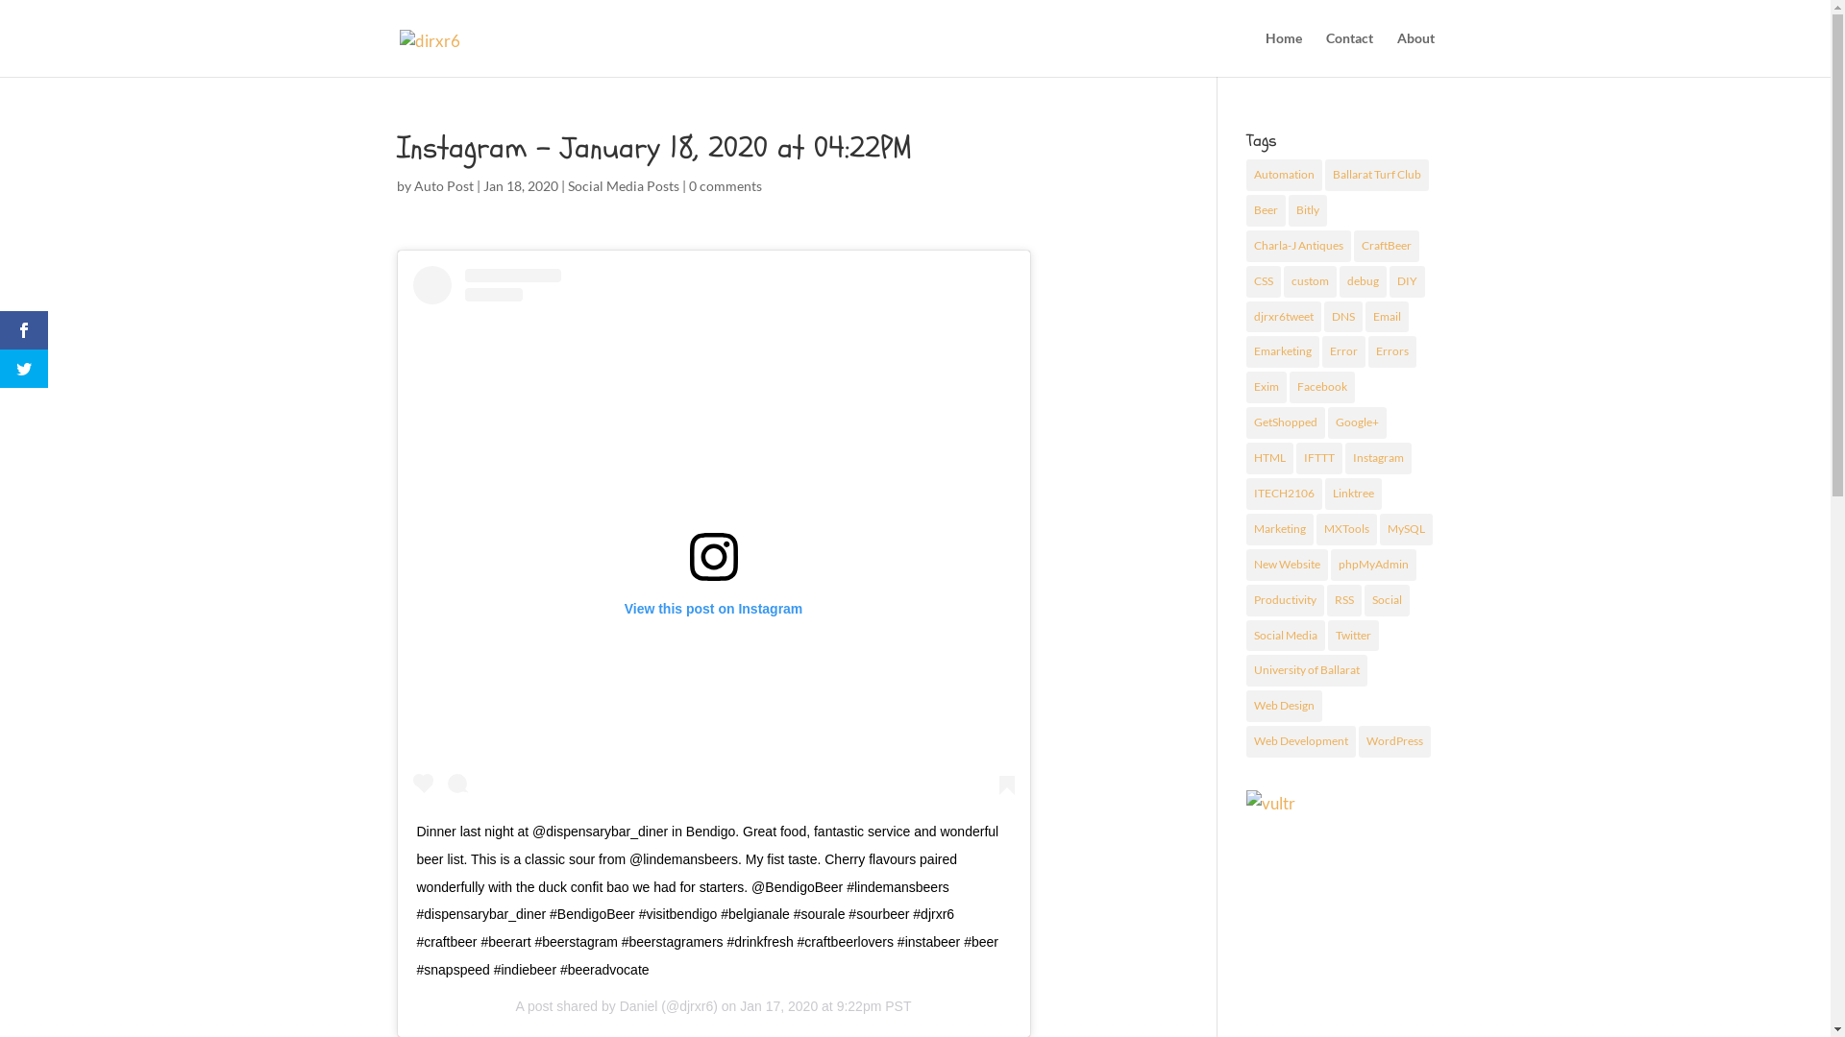 This screenshot has width=1845, height=1037. What do you see at coordinates (442, 186) in the screenshot?
I see `Auto Post` at bounding box center [442, 186].